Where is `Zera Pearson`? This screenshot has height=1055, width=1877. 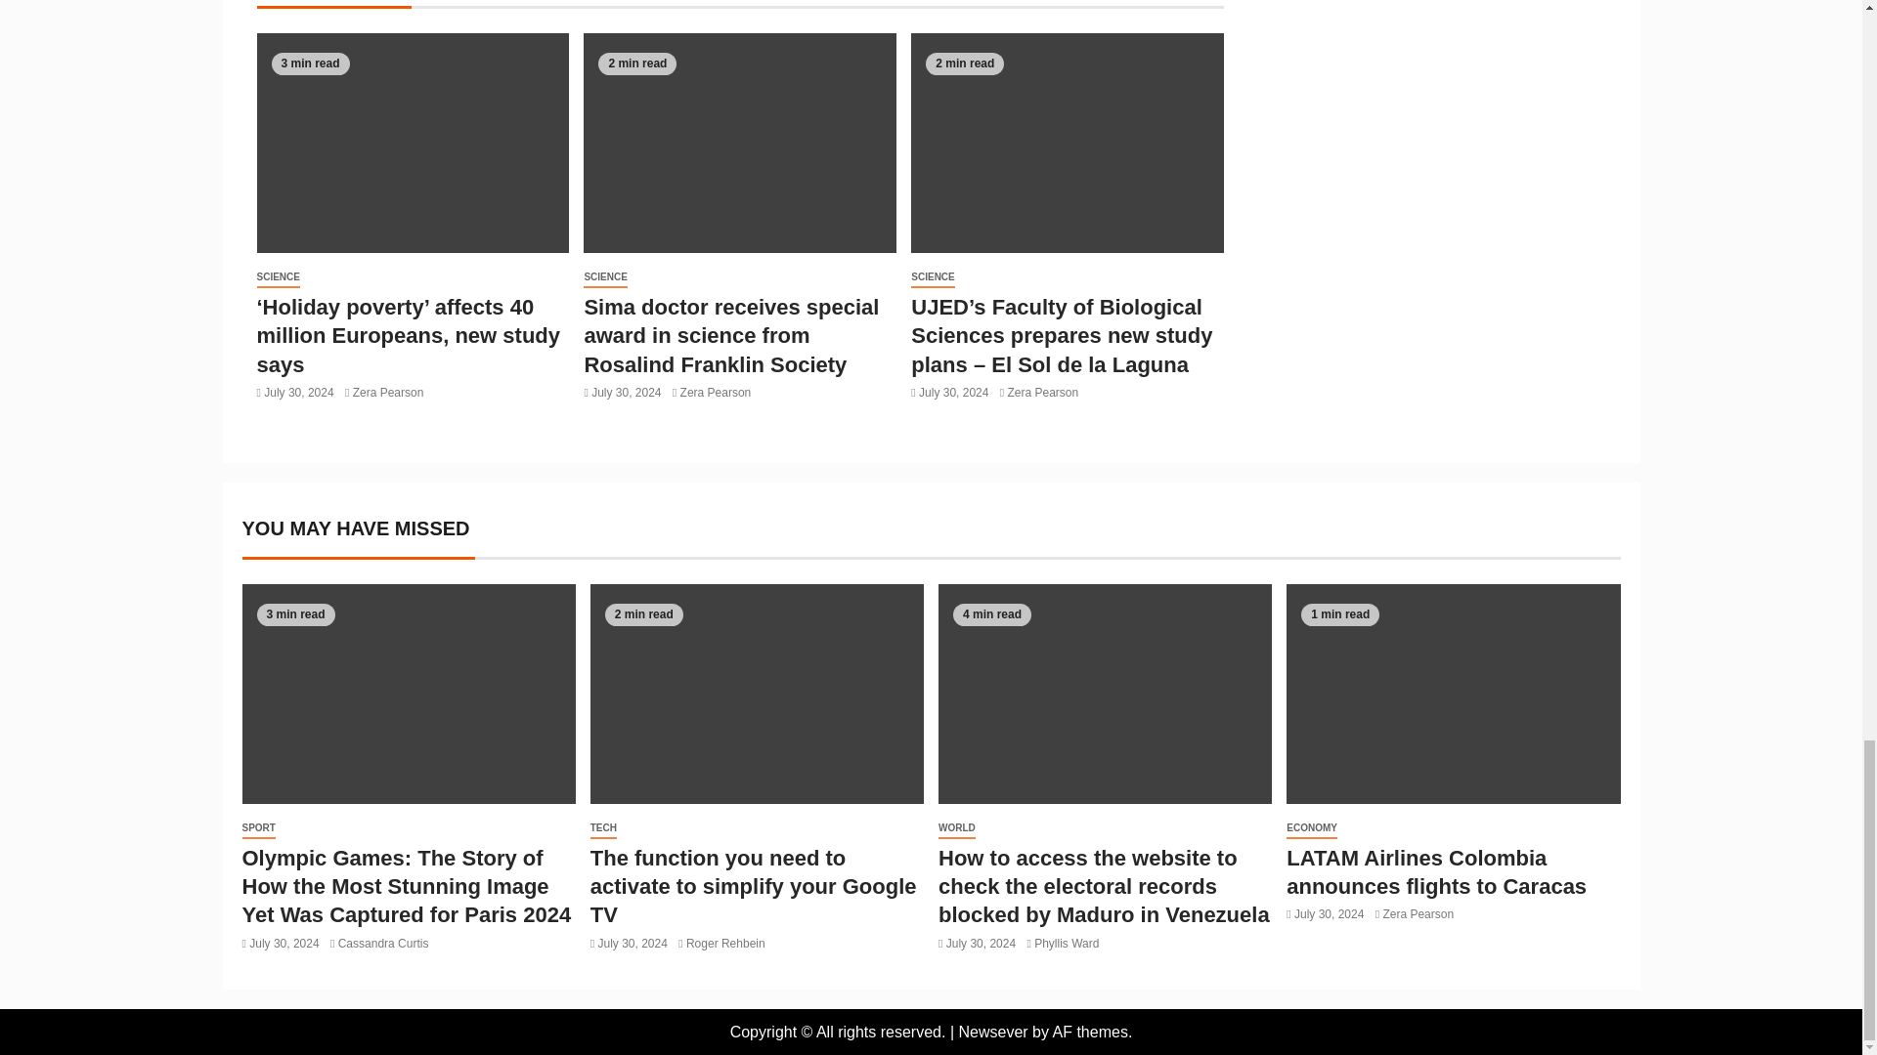
Zera Pearson is located at coordinates (387, 393).